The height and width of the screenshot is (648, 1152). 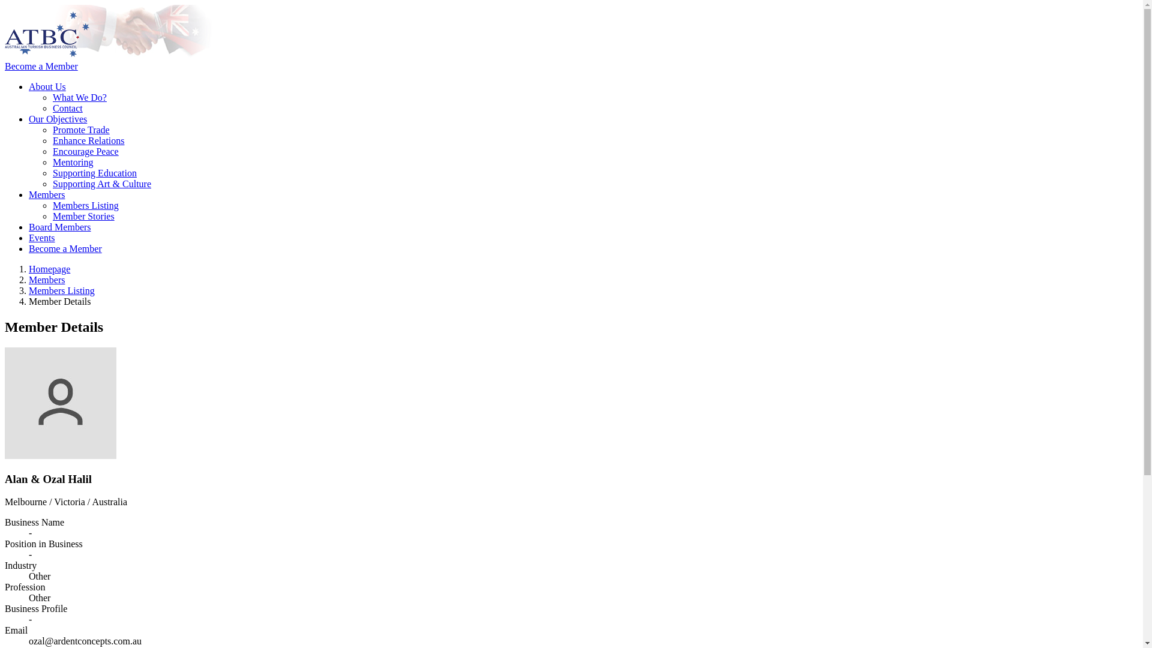 What do you see at coordinates (80, 97) in the screenshot?
I see `What We Do?` at bounding box center [80, 97].